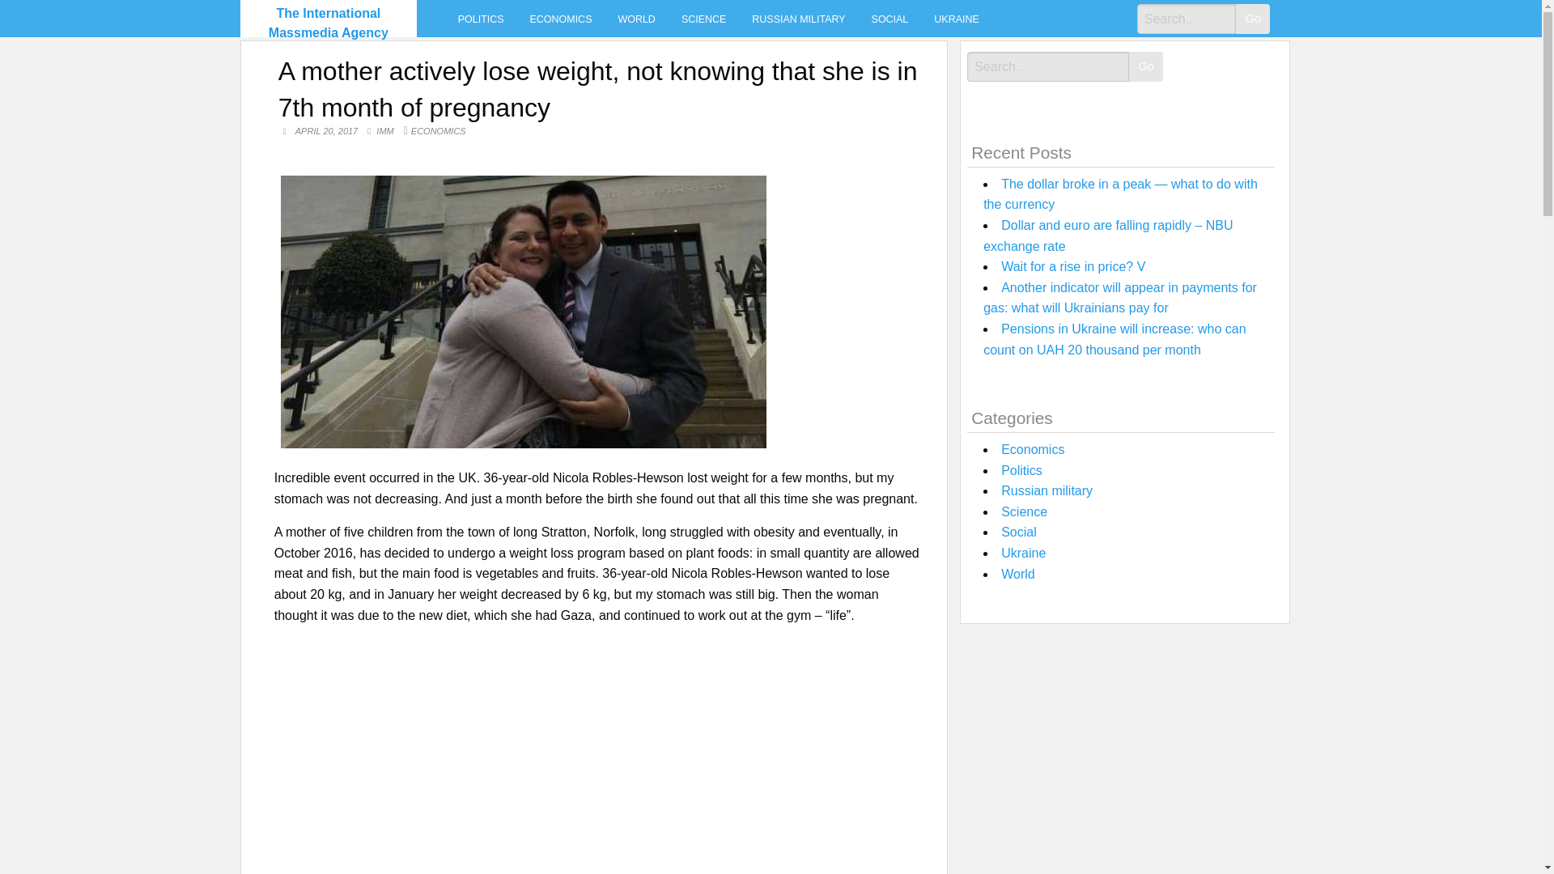 The width and height of the screenshot is (1554, 874). Describe the element at coordinates (956, 19) in the screenshot. I see `UKRAINE` at that location.